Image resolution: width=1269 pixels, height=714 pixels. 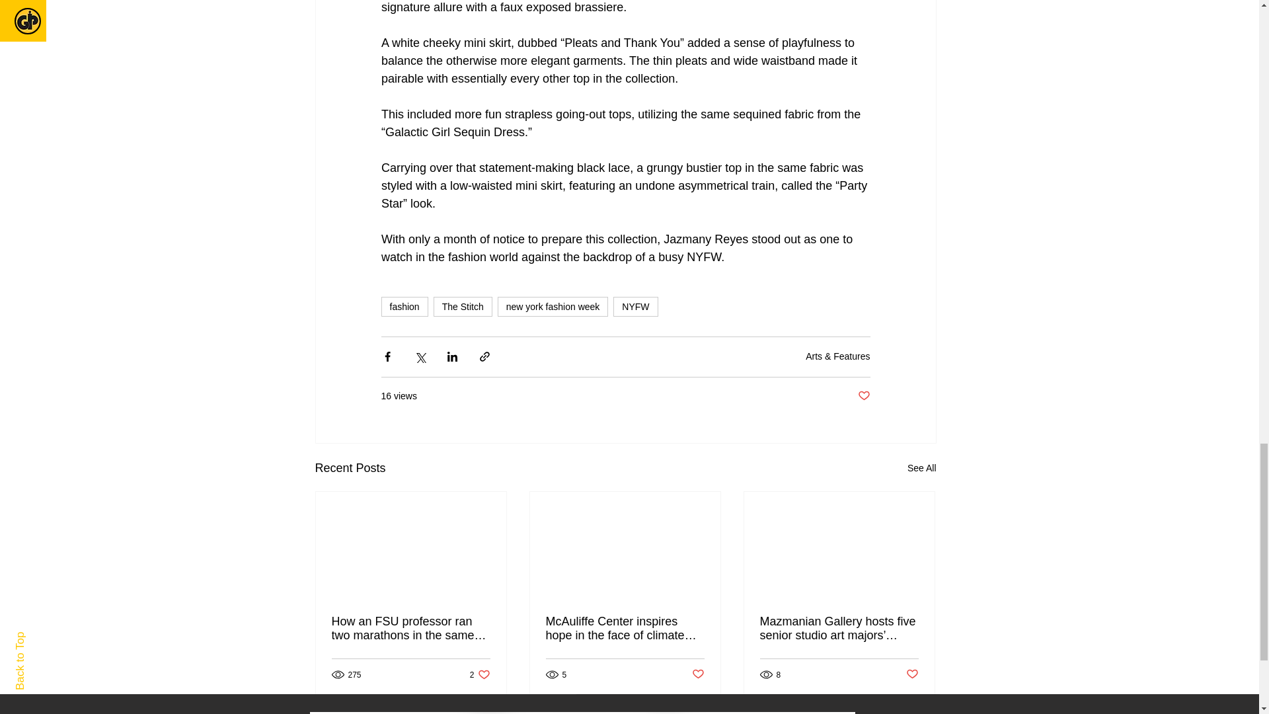 What do you see at coordinates (698, 674) in the screenshot?
I see `McAuliffe Center inspires hope in the face of climate change` at bounding box center [698, 674].